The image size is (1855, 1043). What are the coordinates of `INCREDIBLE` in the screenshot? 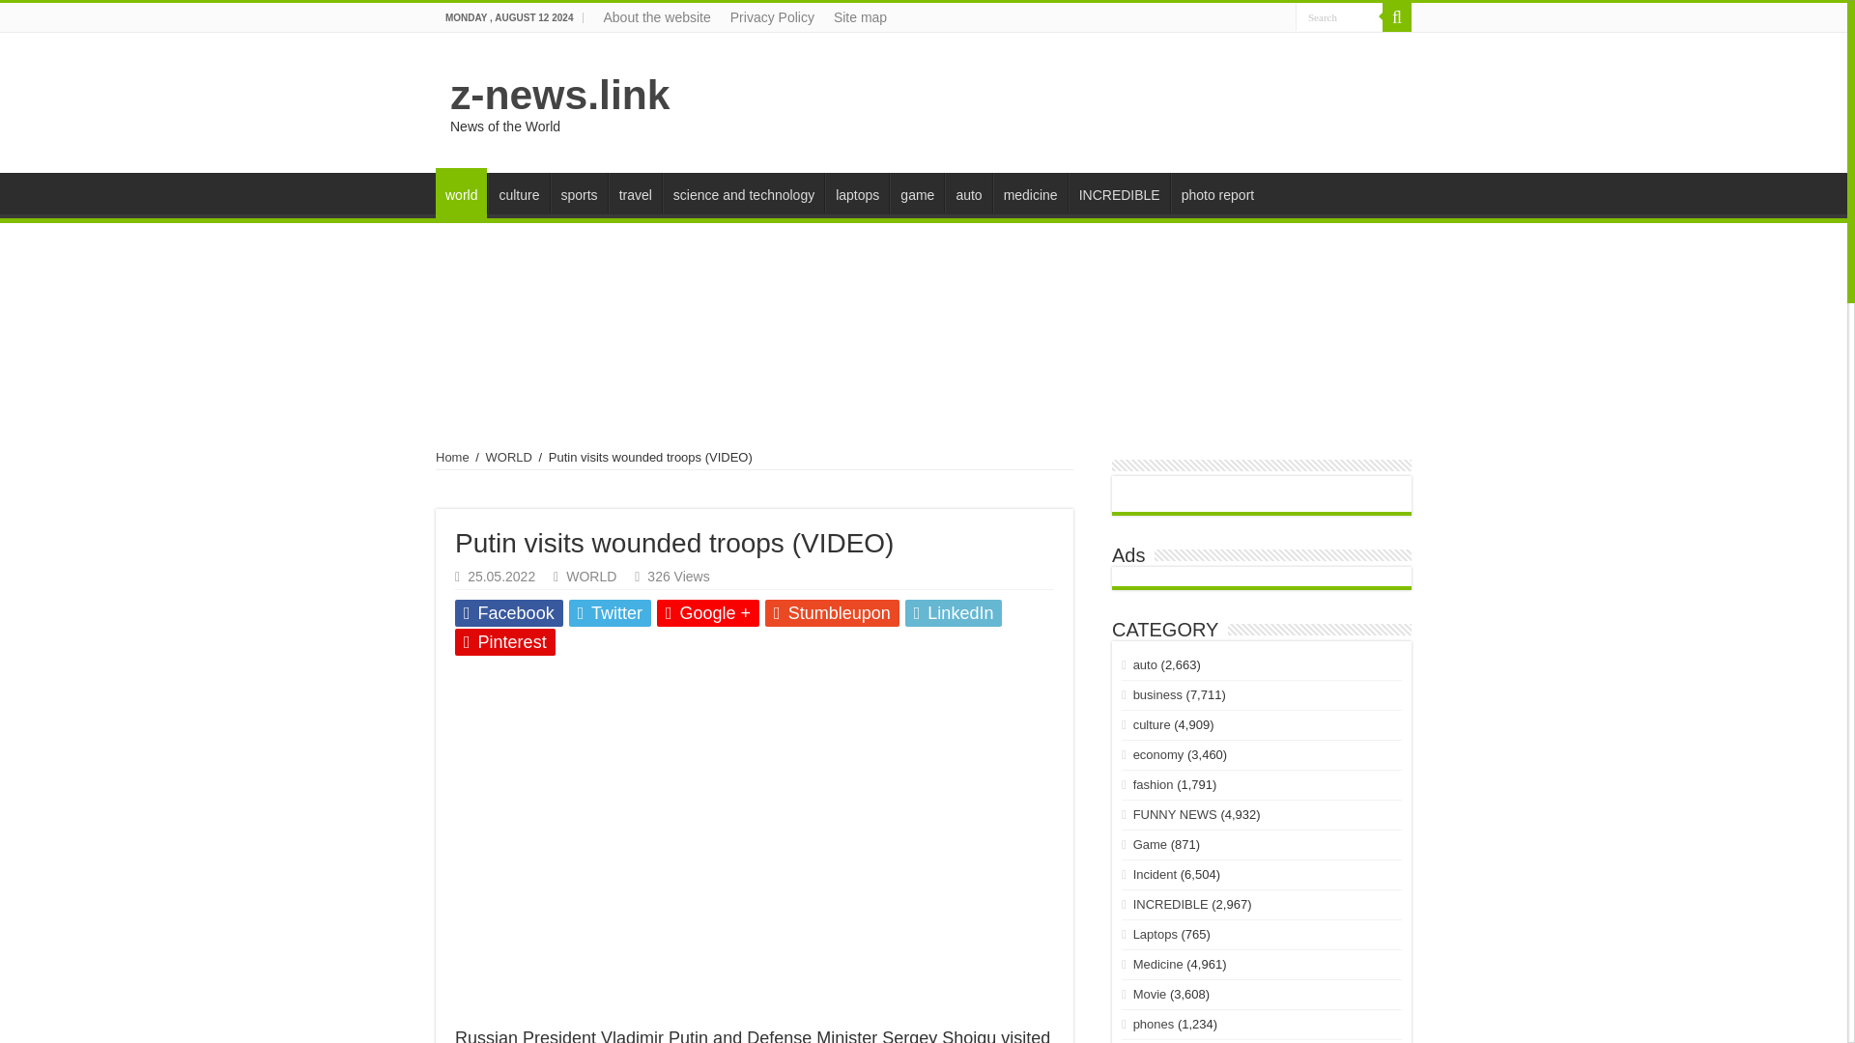 It's located at (1119, 193).